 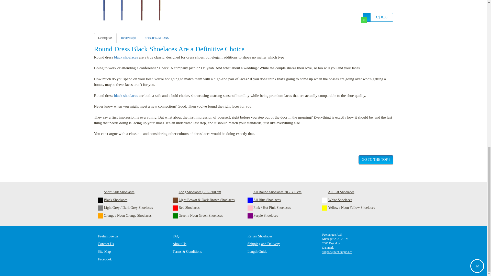 What do you see at coordinates (189, 12) in the screenshot?
I see `round navy blue dress shoelaces` at bounding box center [189, 12].